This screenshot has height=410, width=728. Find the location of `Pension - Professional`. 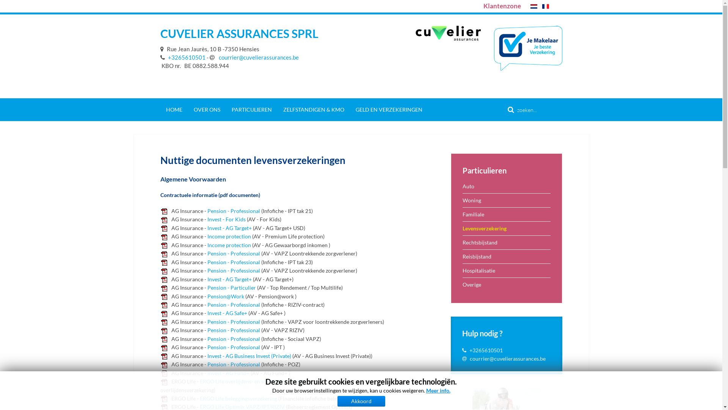

Pension - Professional is located at coordinates (234, 364).